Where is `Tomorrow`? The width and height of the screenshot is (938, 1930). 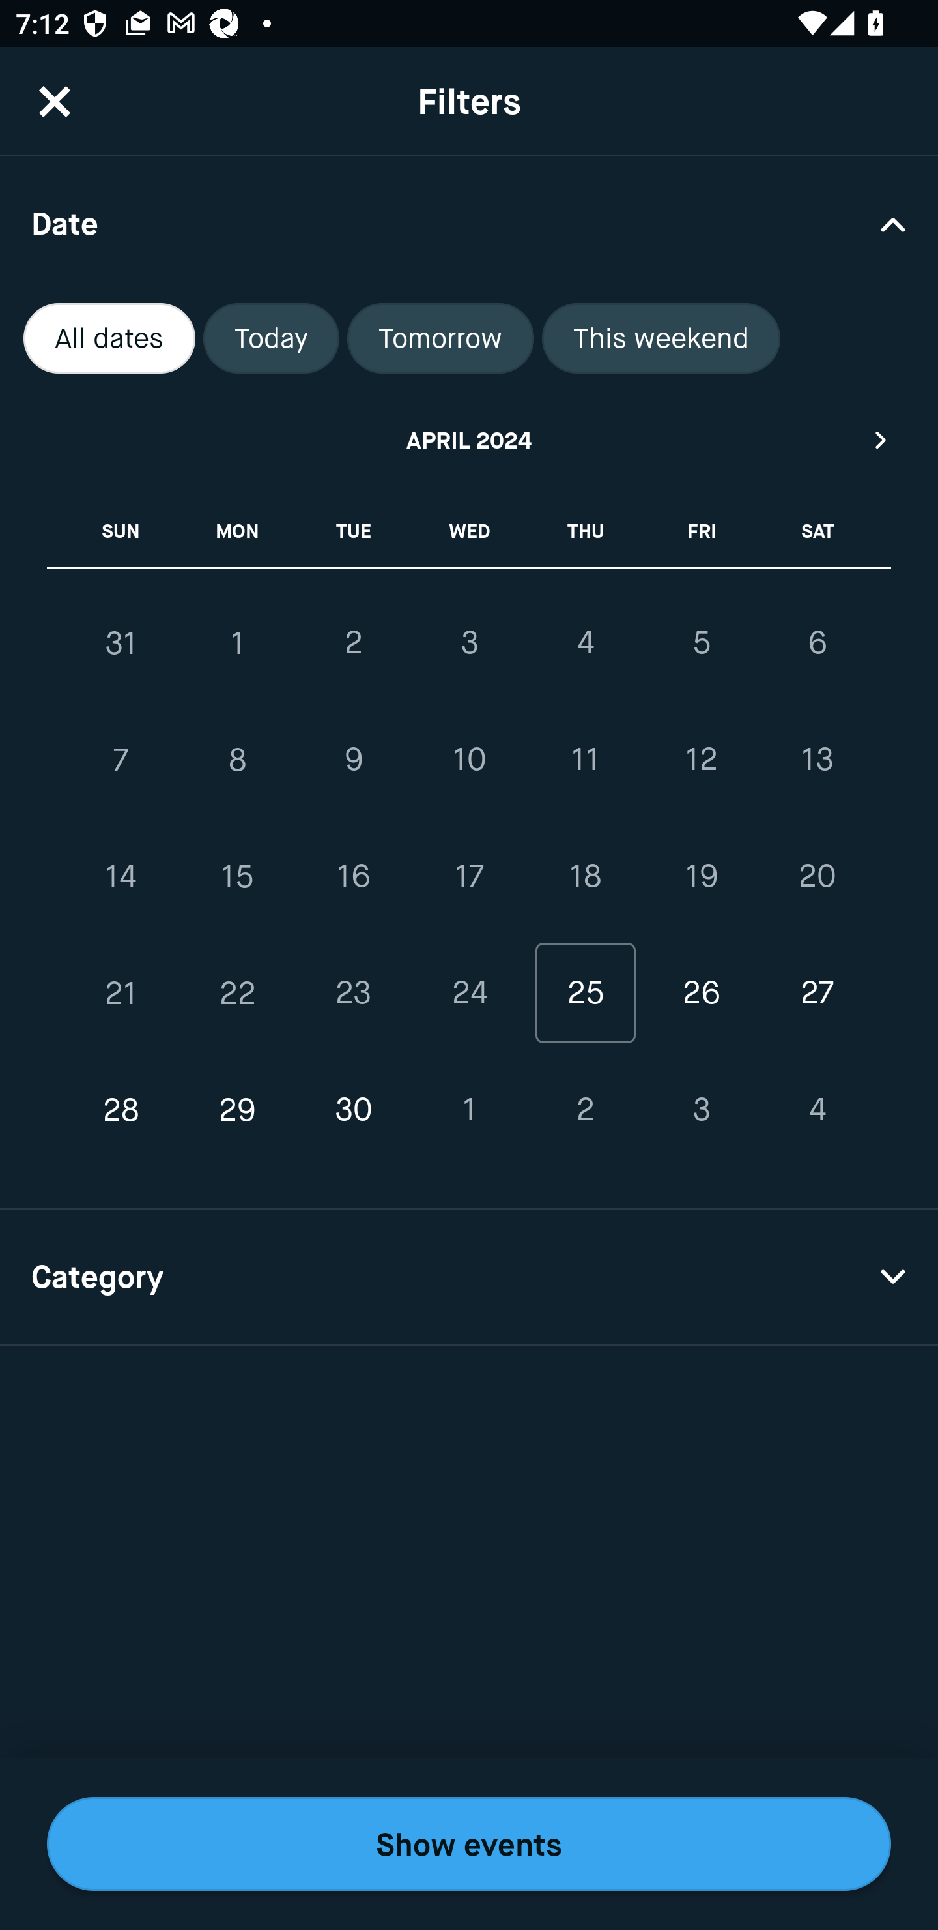
Tomorrow is located at coordinates (440, 338).